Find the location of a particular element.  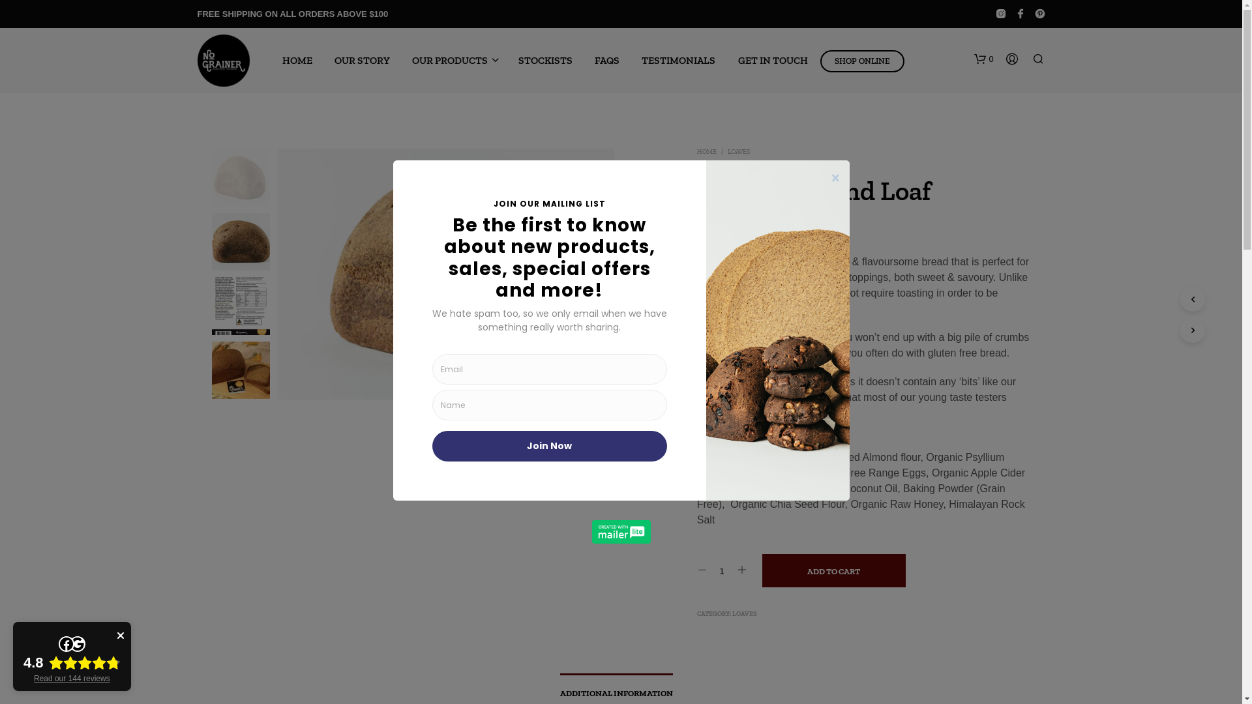

STOCKISTS is located at coordinates (545, 60).